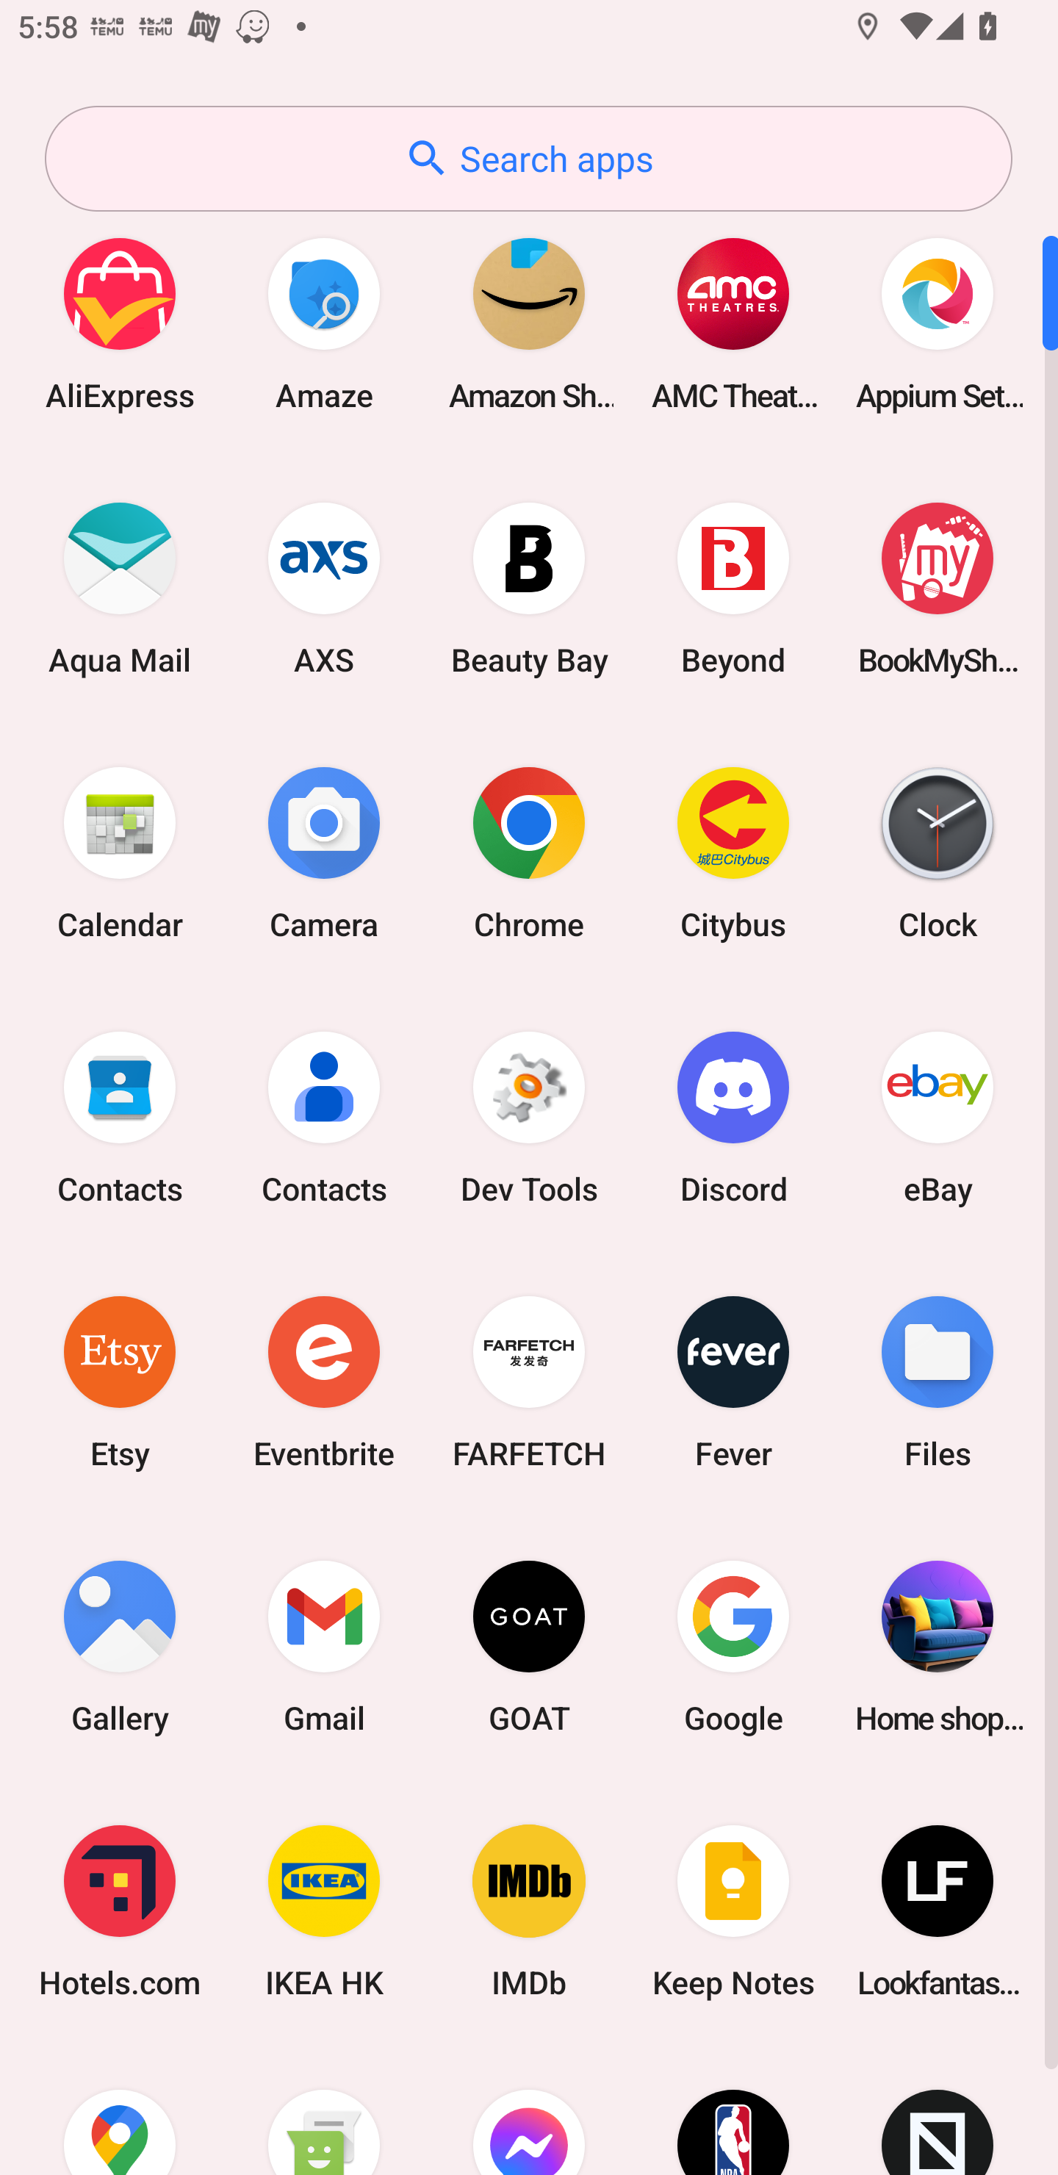 The image size is (1058, 2175). I want to click on Beyond, so click(733, 588).